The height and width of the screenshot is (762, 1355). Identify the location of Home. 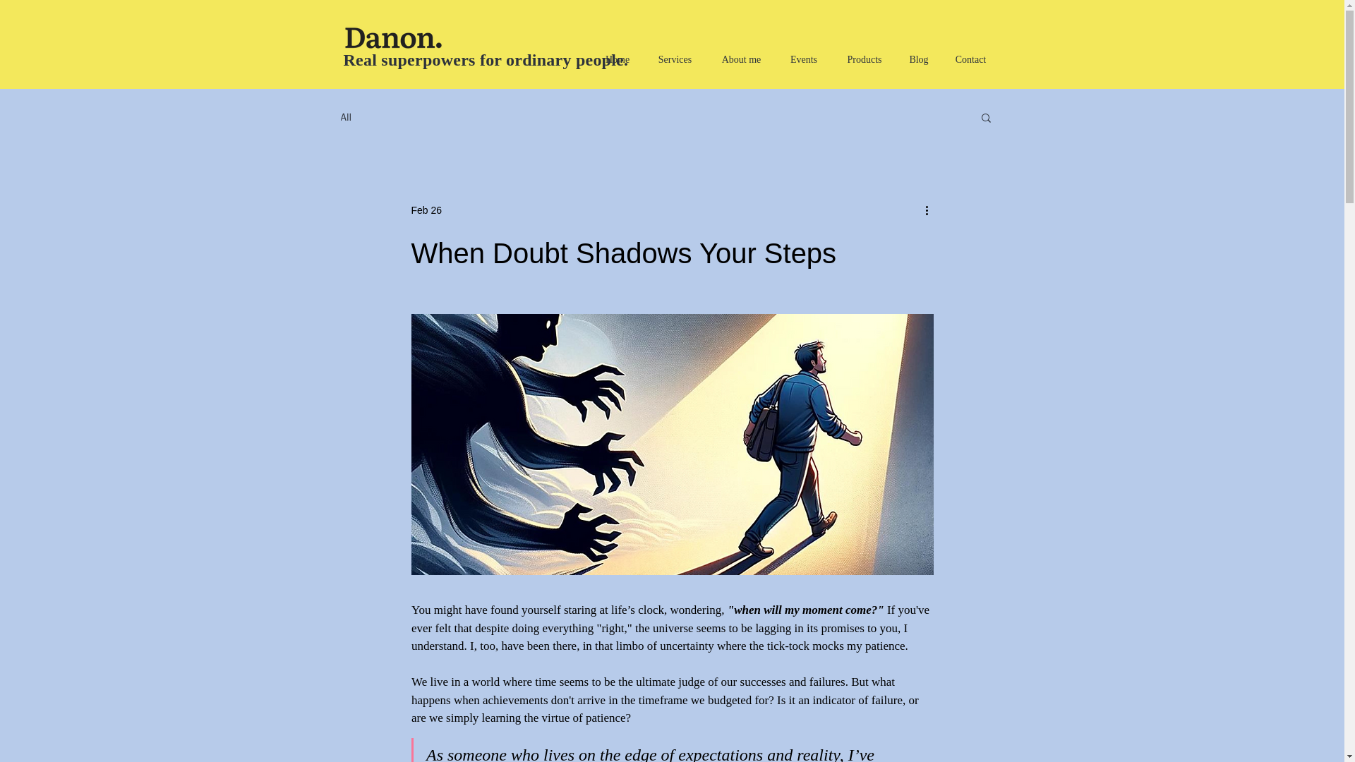
(617, 60).